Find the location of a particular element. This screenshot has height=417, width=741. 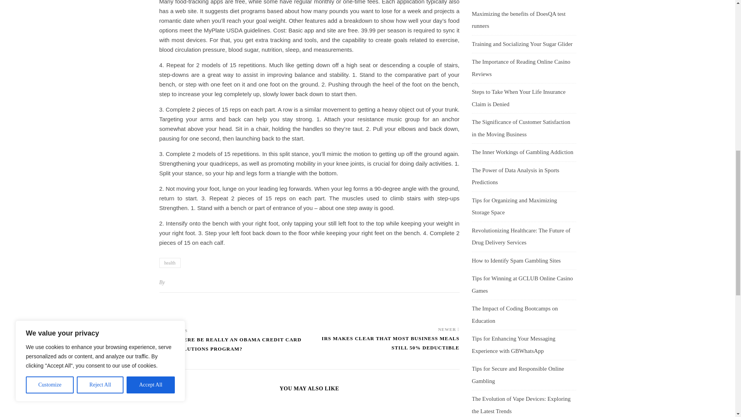

health is located at coordinates (169, 263).